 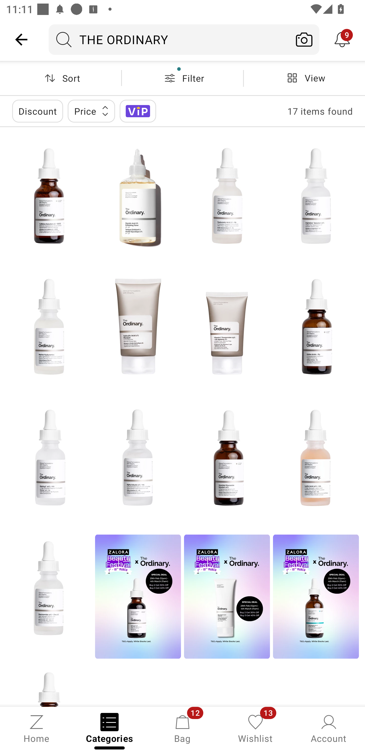 I want to click on Wishlist, 13 new notifications Wishlist, so click(x=255, y=728).